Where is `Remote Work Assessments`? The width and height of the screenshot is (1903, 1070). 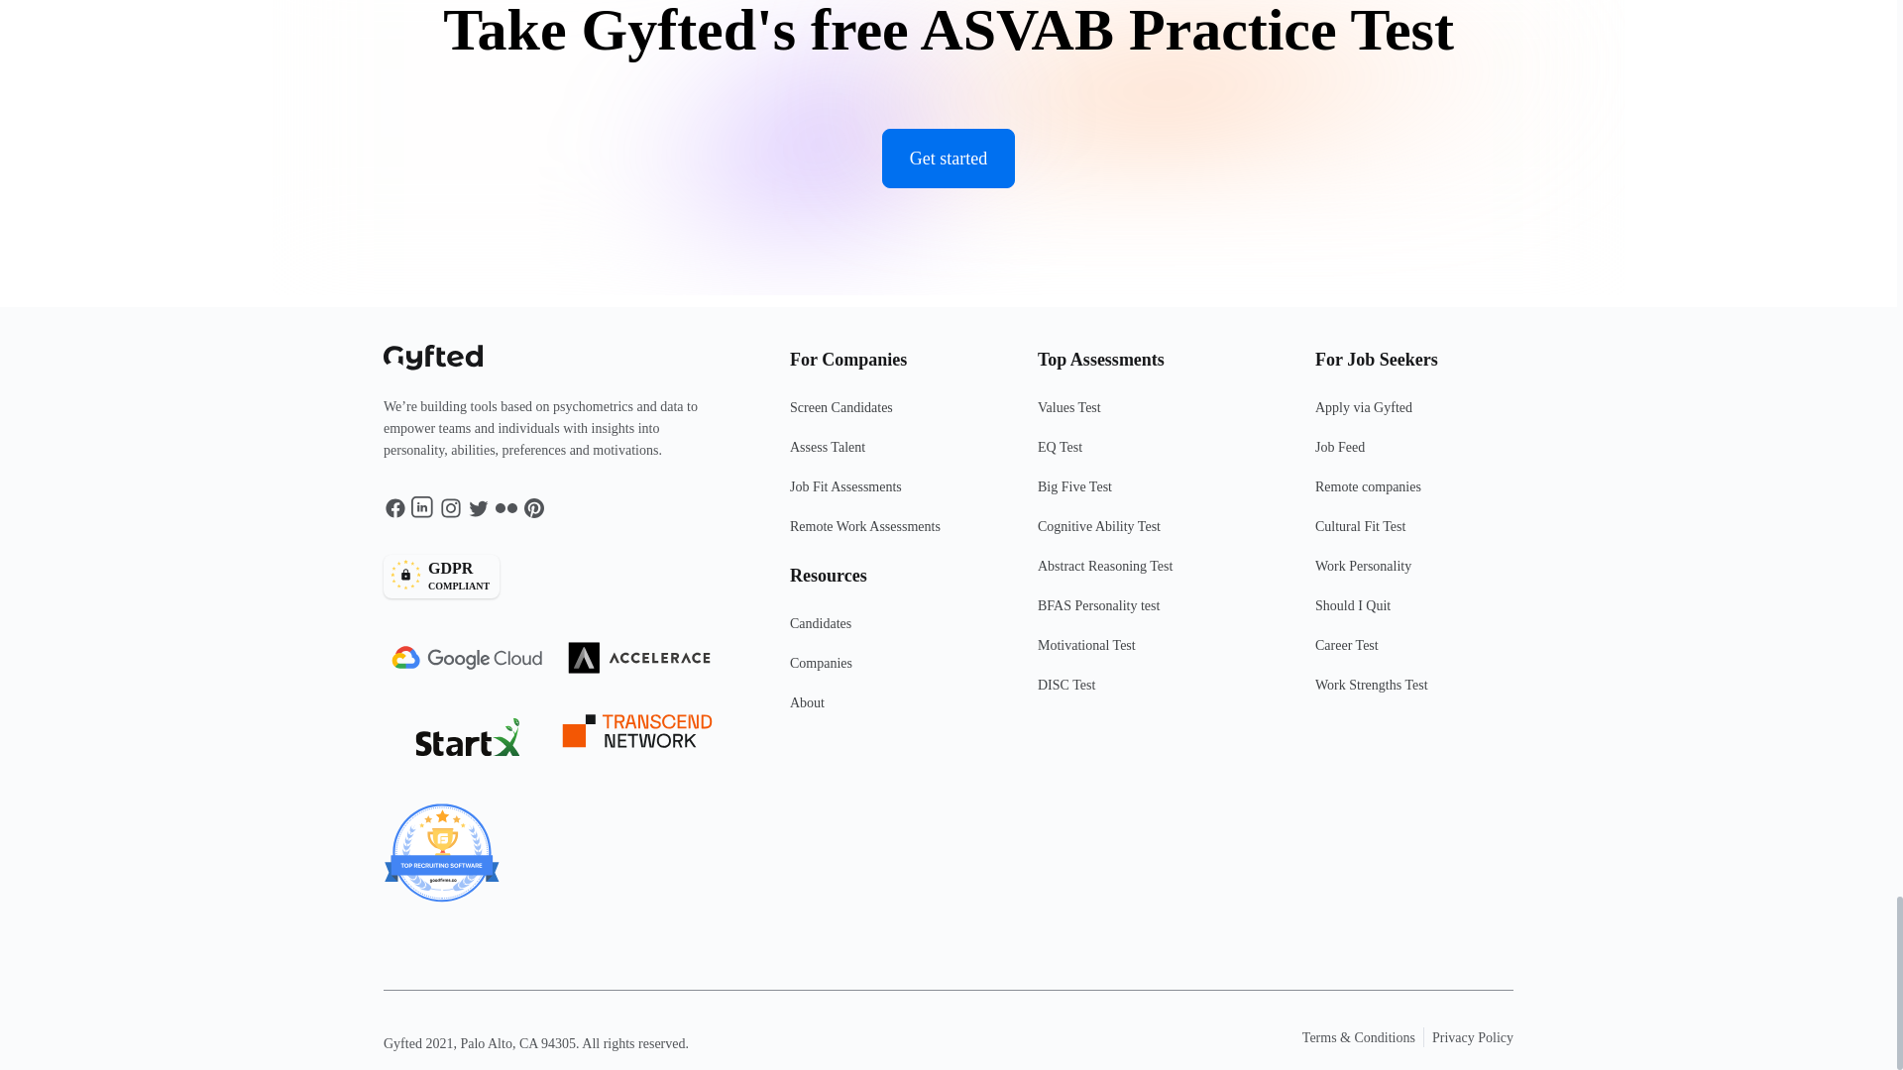
Remote Work Assessments is located at coordinates (948, 159).